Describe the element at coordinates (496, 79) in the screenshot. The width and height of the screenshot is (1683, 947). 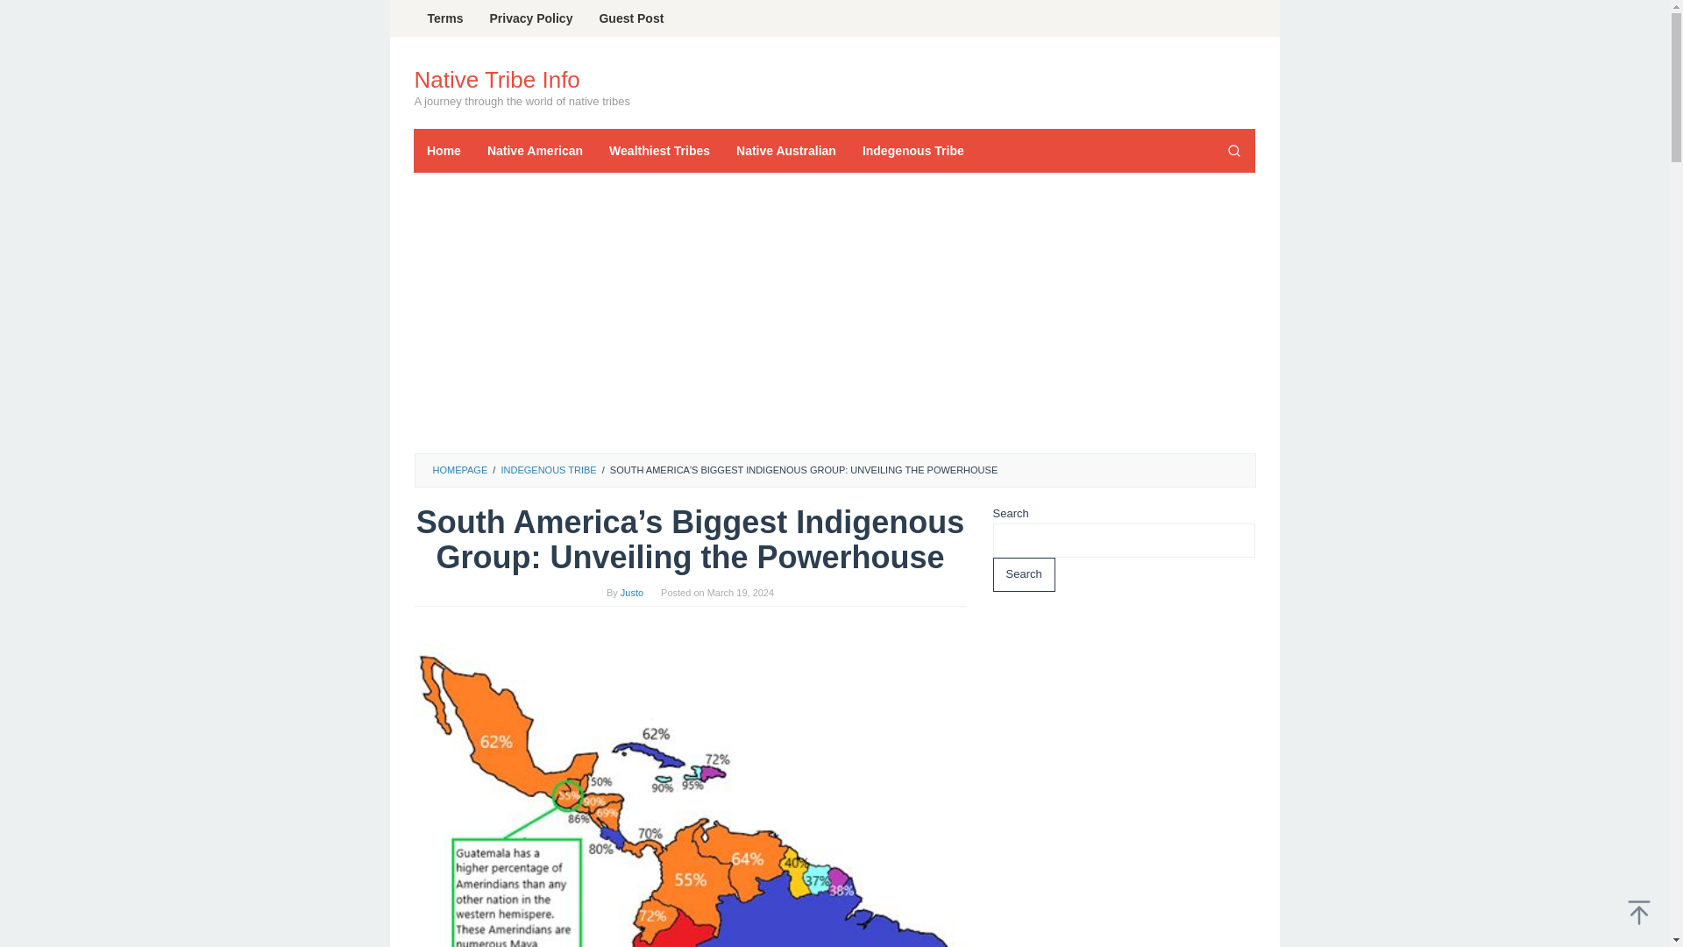
I see `Native Tribe Info` at that location.